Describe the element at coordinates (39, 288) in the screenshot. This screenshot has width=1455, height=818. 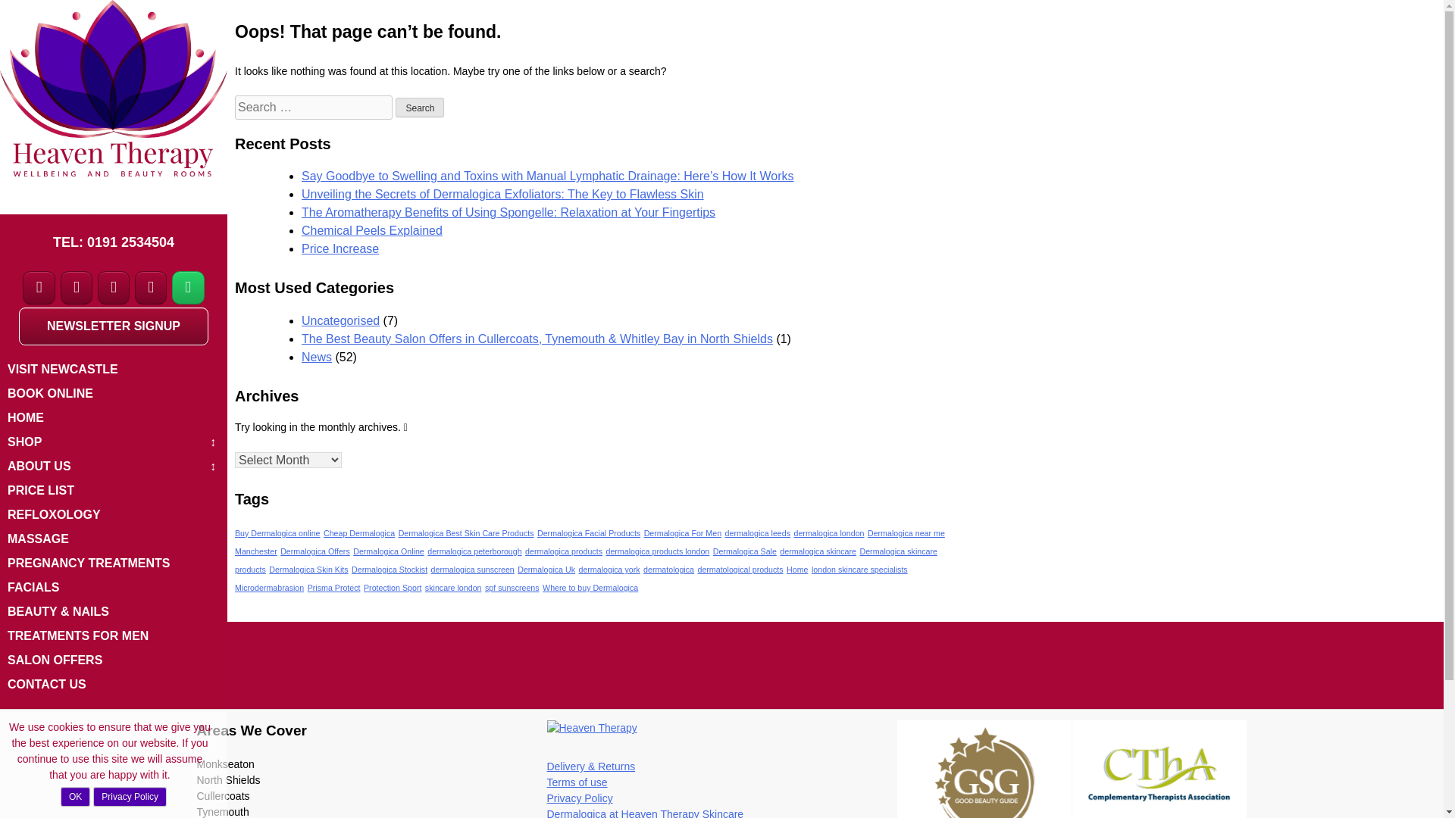
I see `Facebook` at that location.